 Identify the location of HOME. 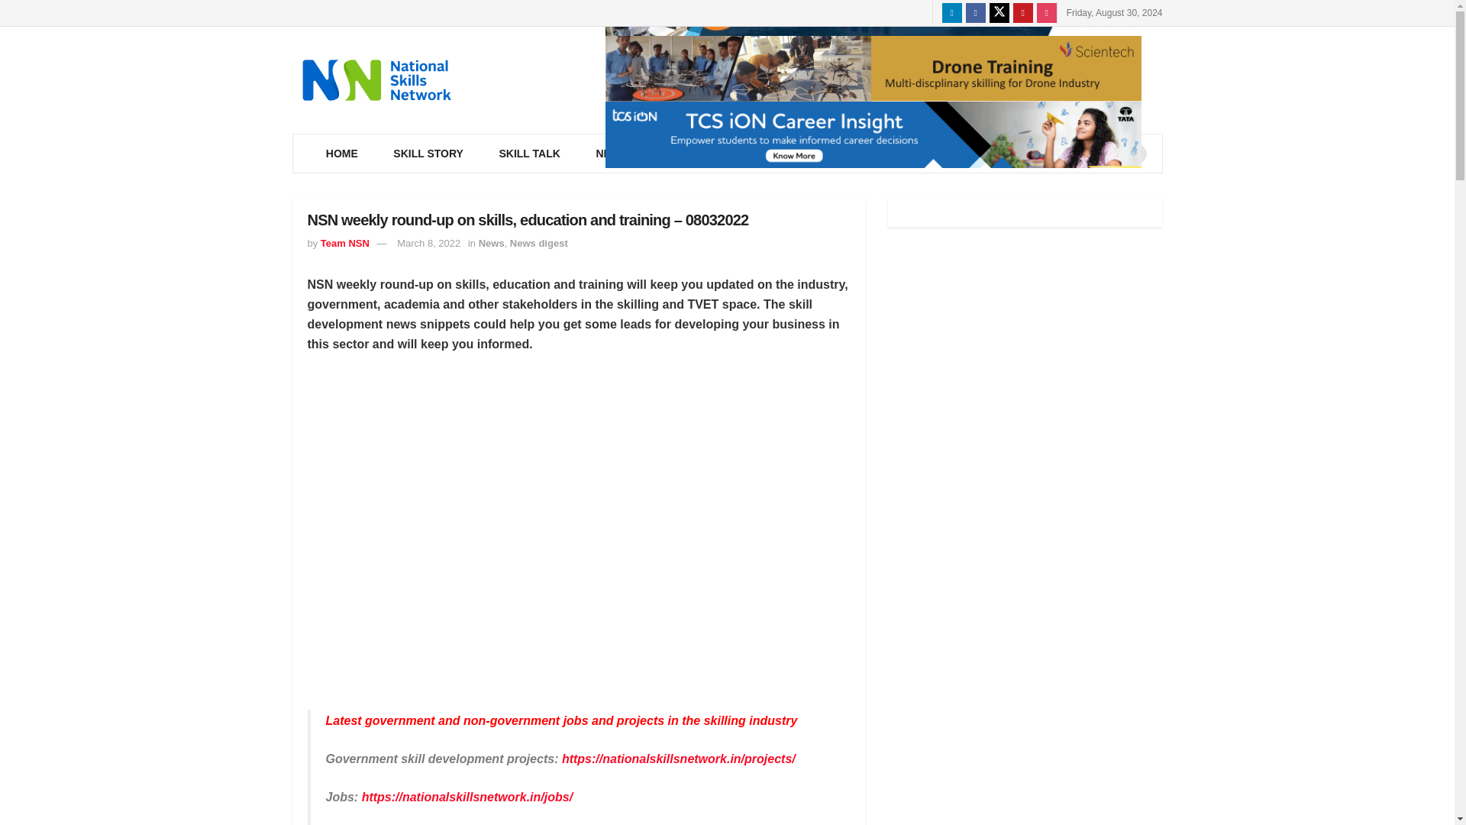
(342, 153).